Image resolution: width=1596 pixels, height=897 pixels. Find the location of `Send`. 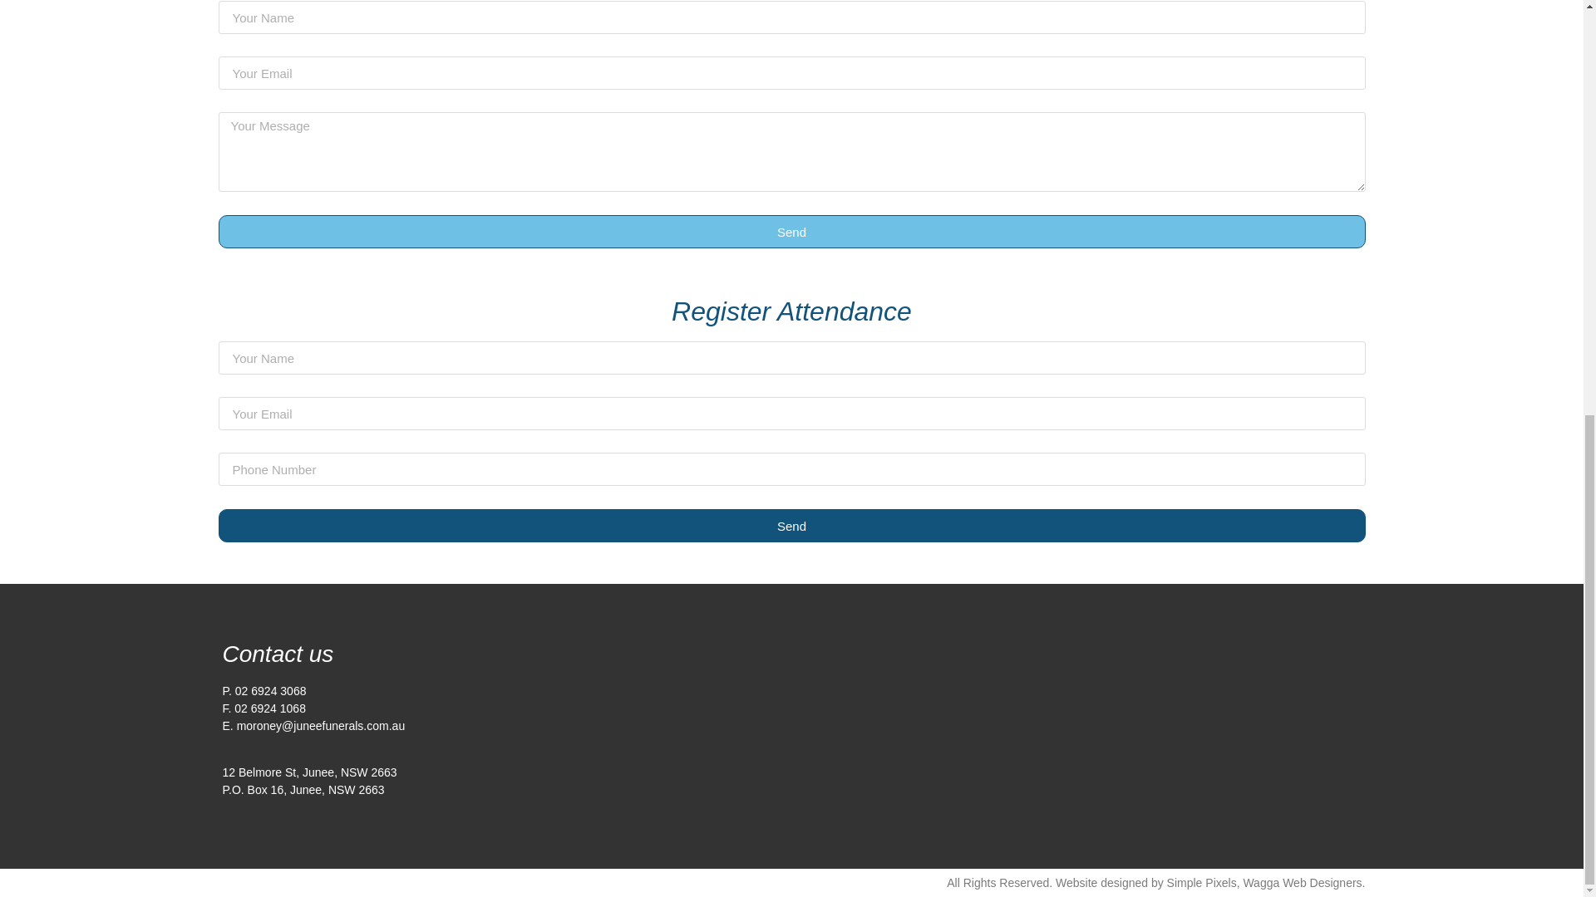

Send is located at coordinates (791, 232).